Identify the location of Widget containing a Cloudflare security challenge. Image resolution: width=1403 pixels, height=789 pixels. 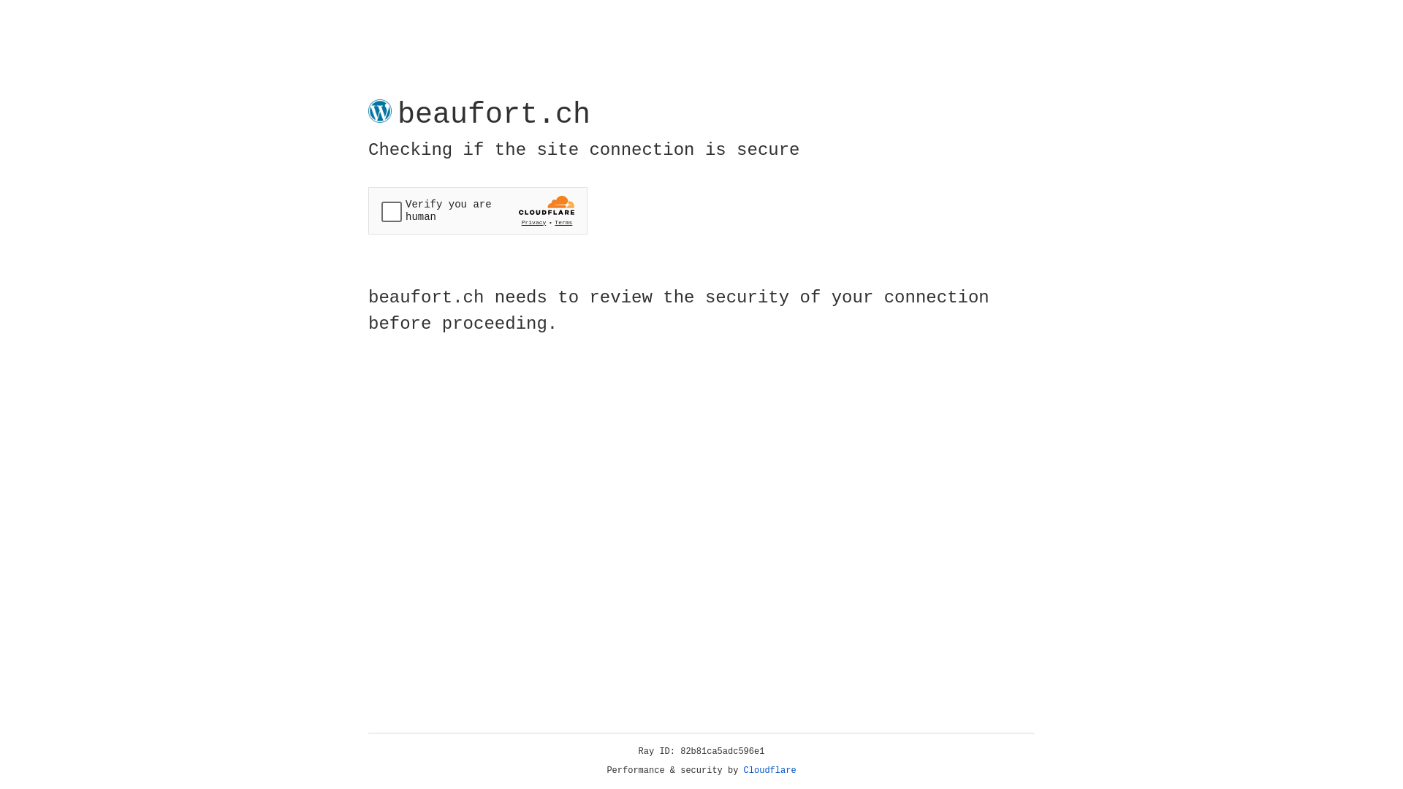
(478, 210).